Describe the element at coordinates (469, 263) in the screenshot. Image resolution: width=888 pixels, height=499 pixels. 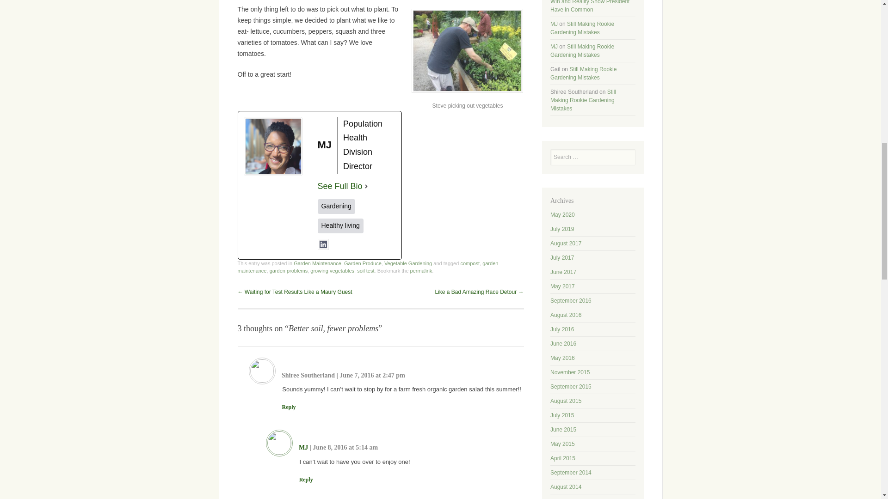
I see `compost` at that location.